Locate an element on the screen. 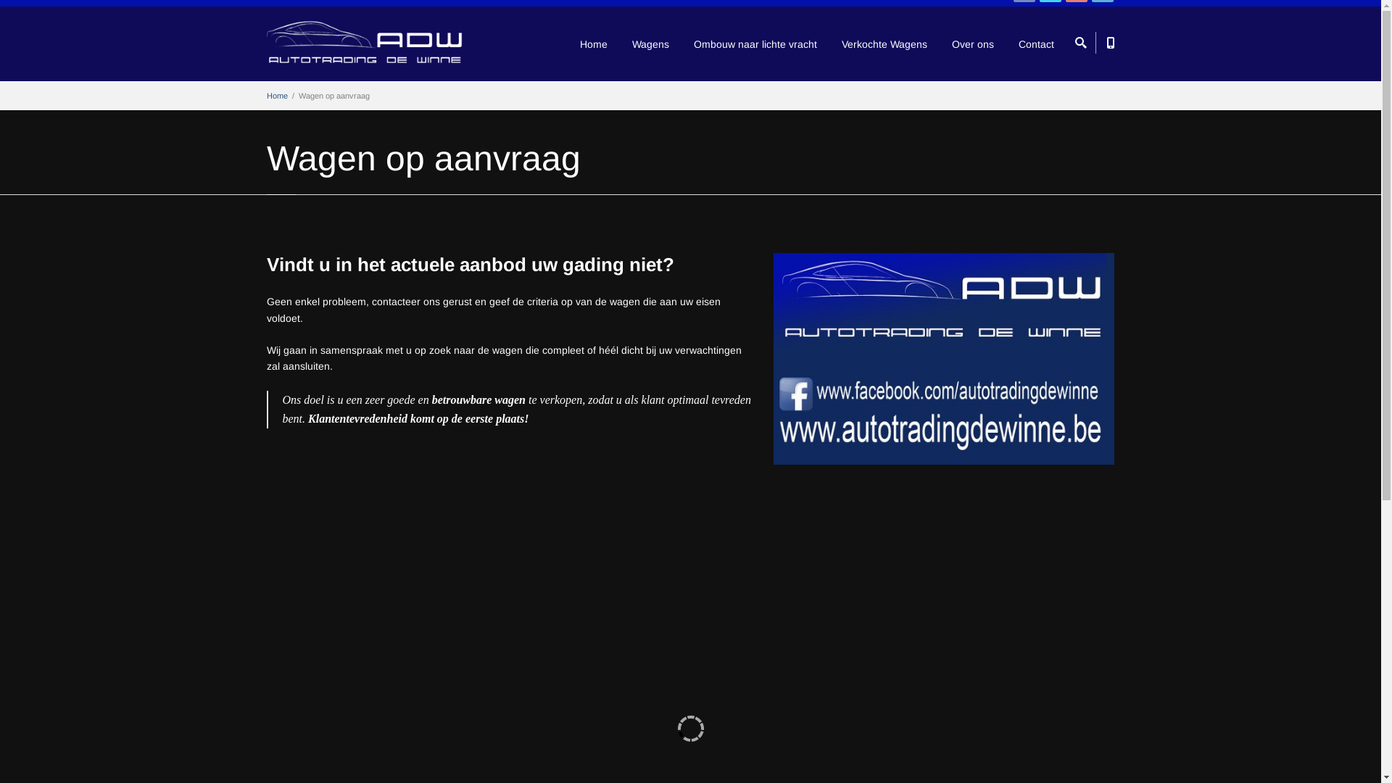 The height and width of the screenshot is (783, 1392). Contact is located at coordinates (1035, 43).